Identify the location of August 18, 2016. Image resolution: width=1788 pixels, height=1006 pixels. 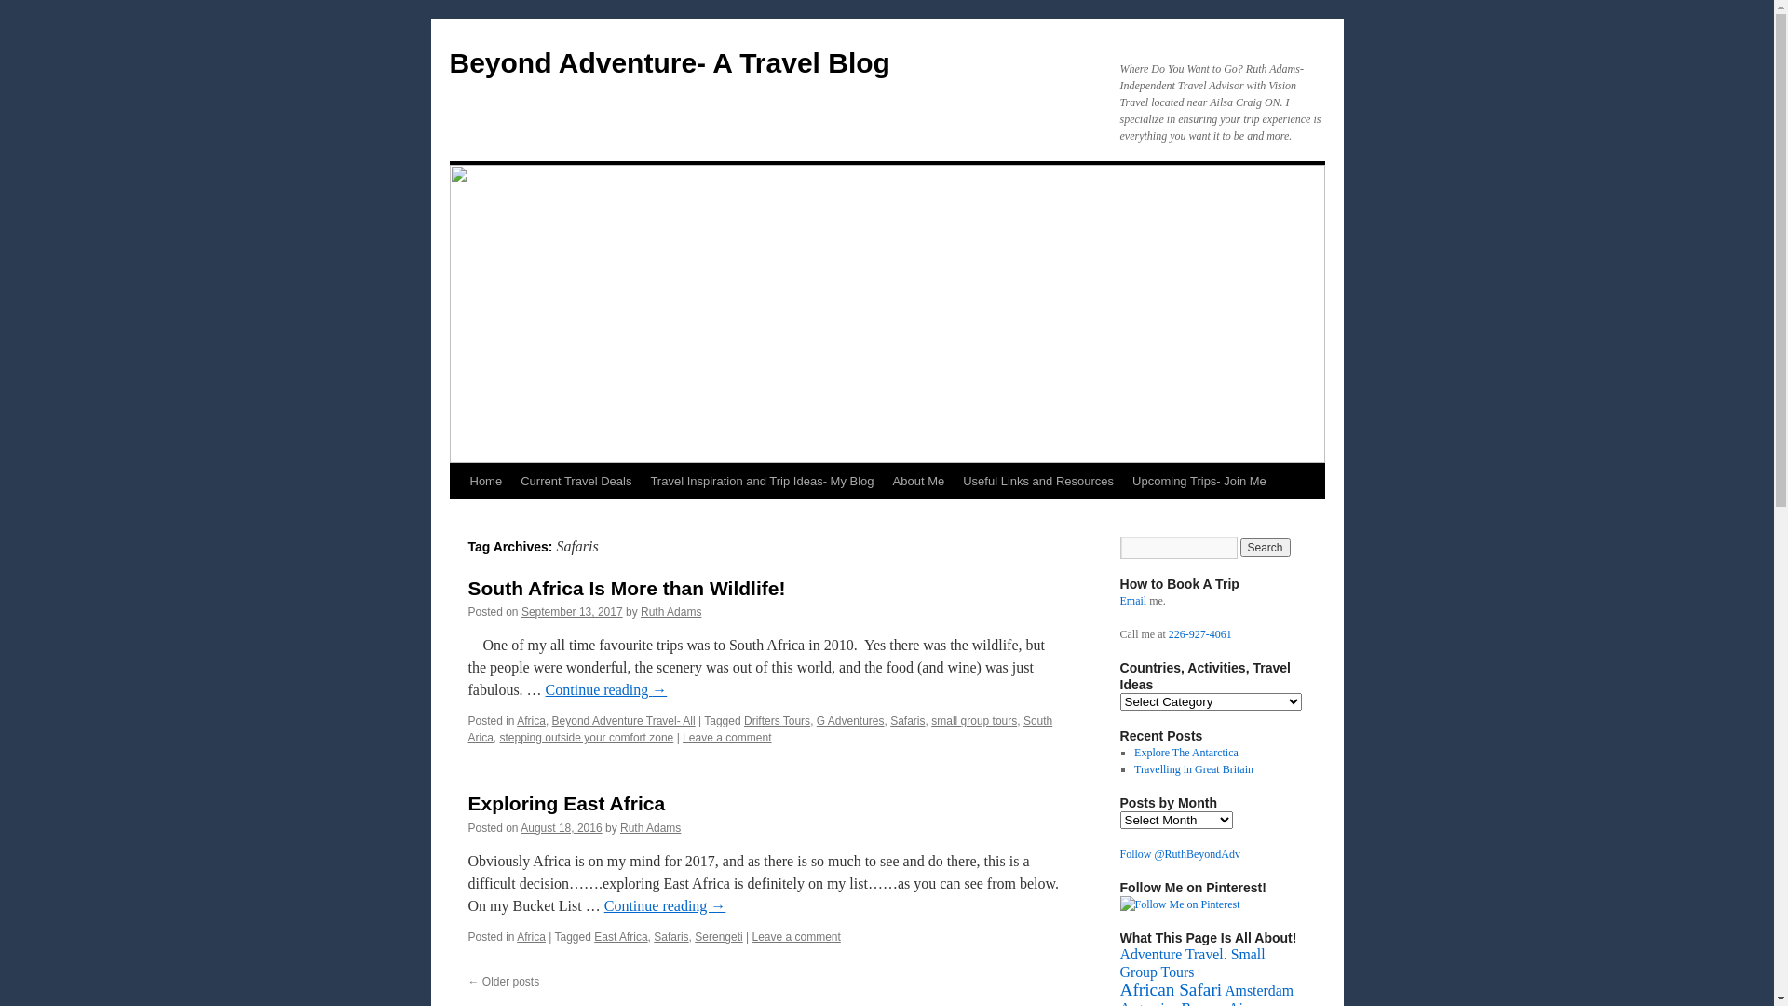
(561, 828).